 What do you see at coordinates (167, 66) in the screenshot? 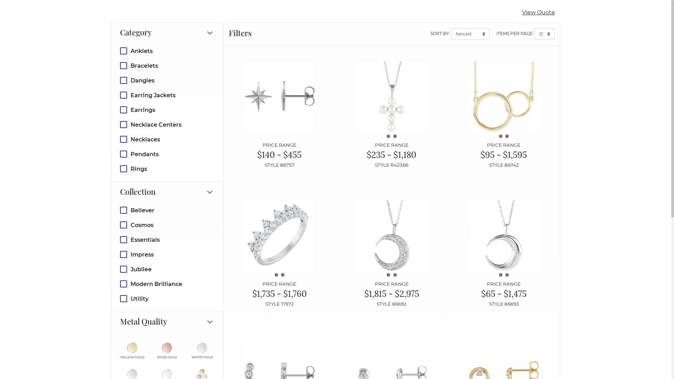
I see `Bracelets` at bounding box center [167, 66].